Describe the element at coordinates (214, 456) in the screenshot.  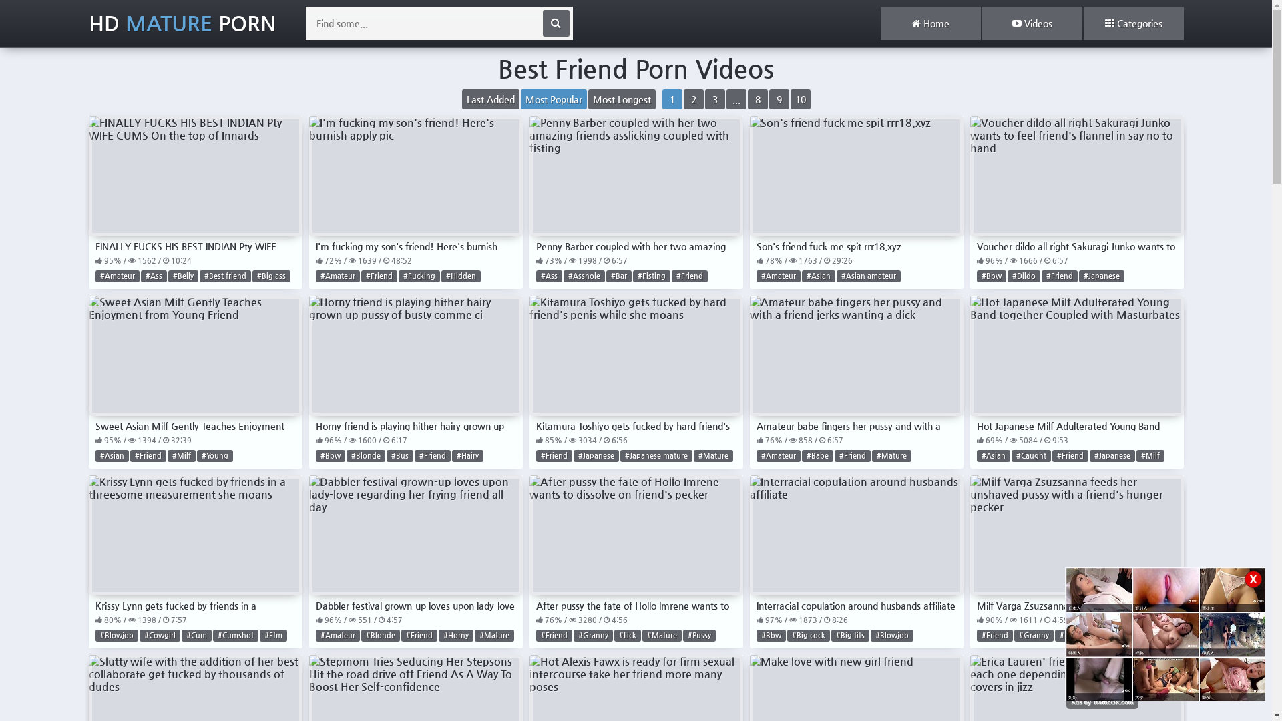
I see `#Young` at that location.